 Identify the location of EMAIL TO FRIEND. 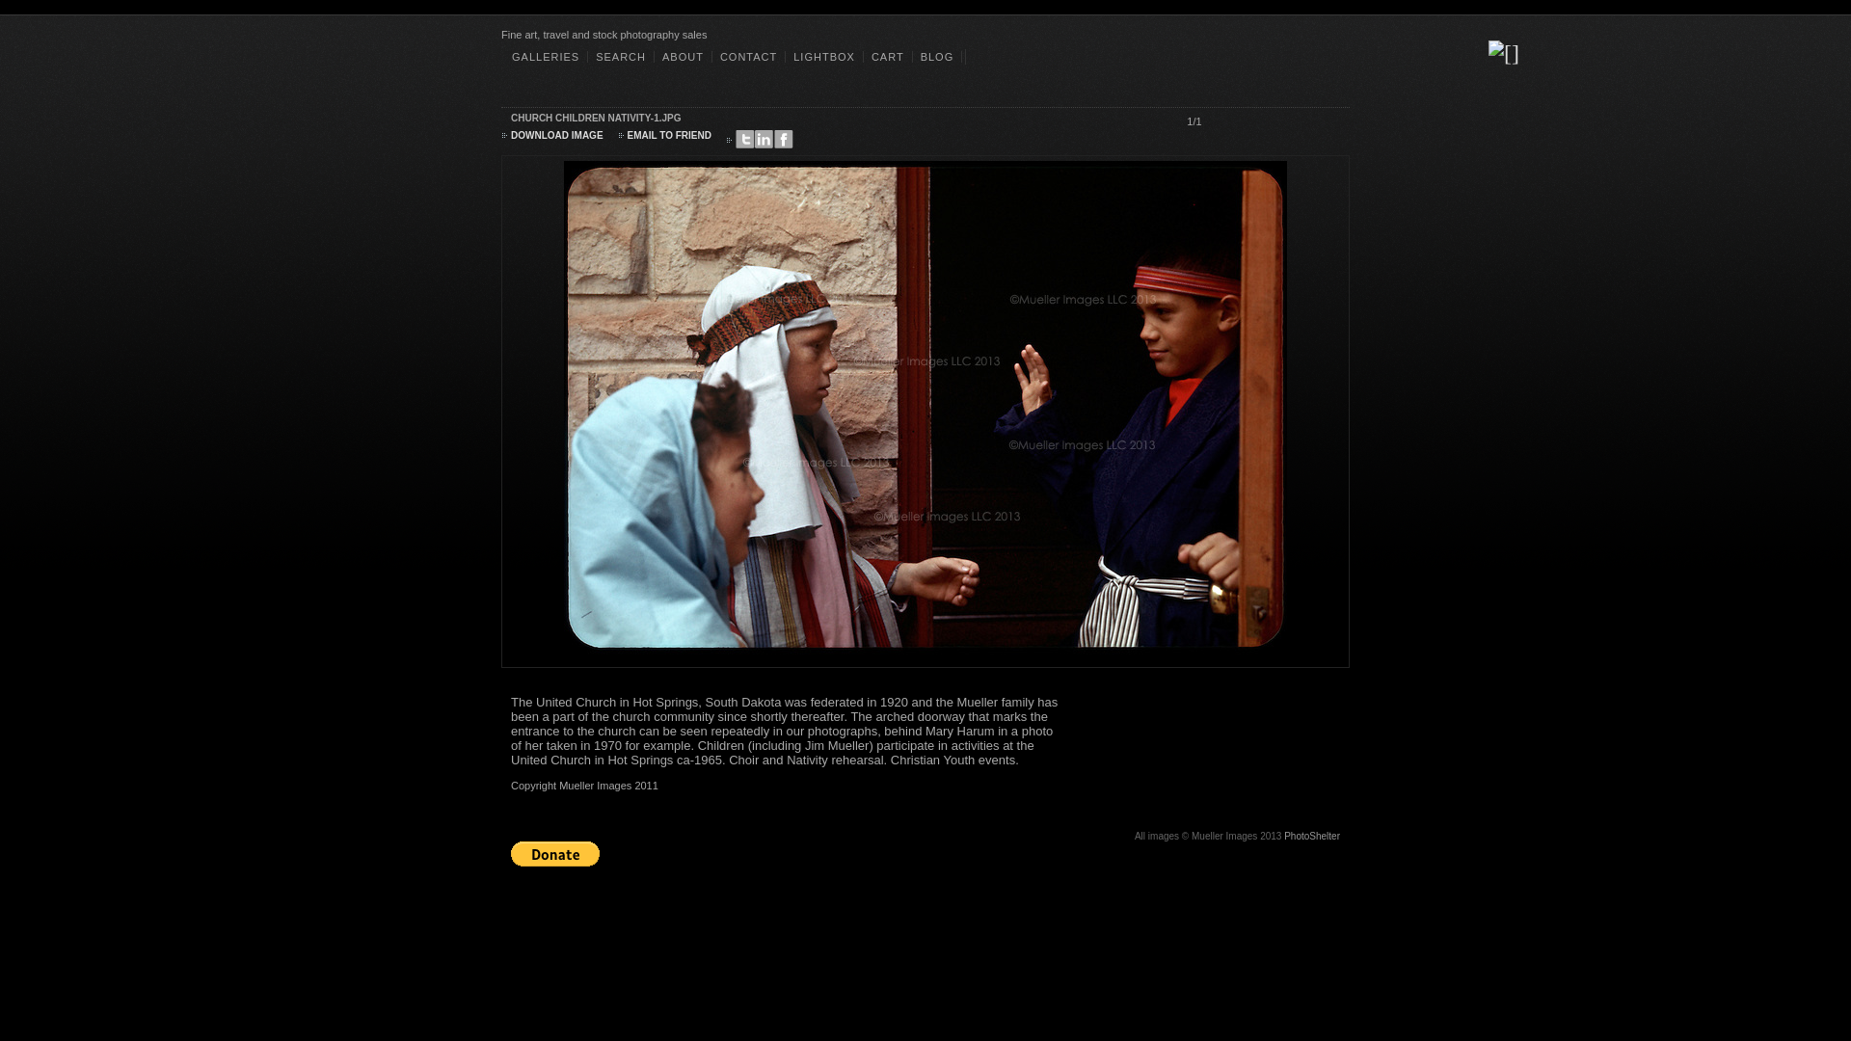
(669, 135).